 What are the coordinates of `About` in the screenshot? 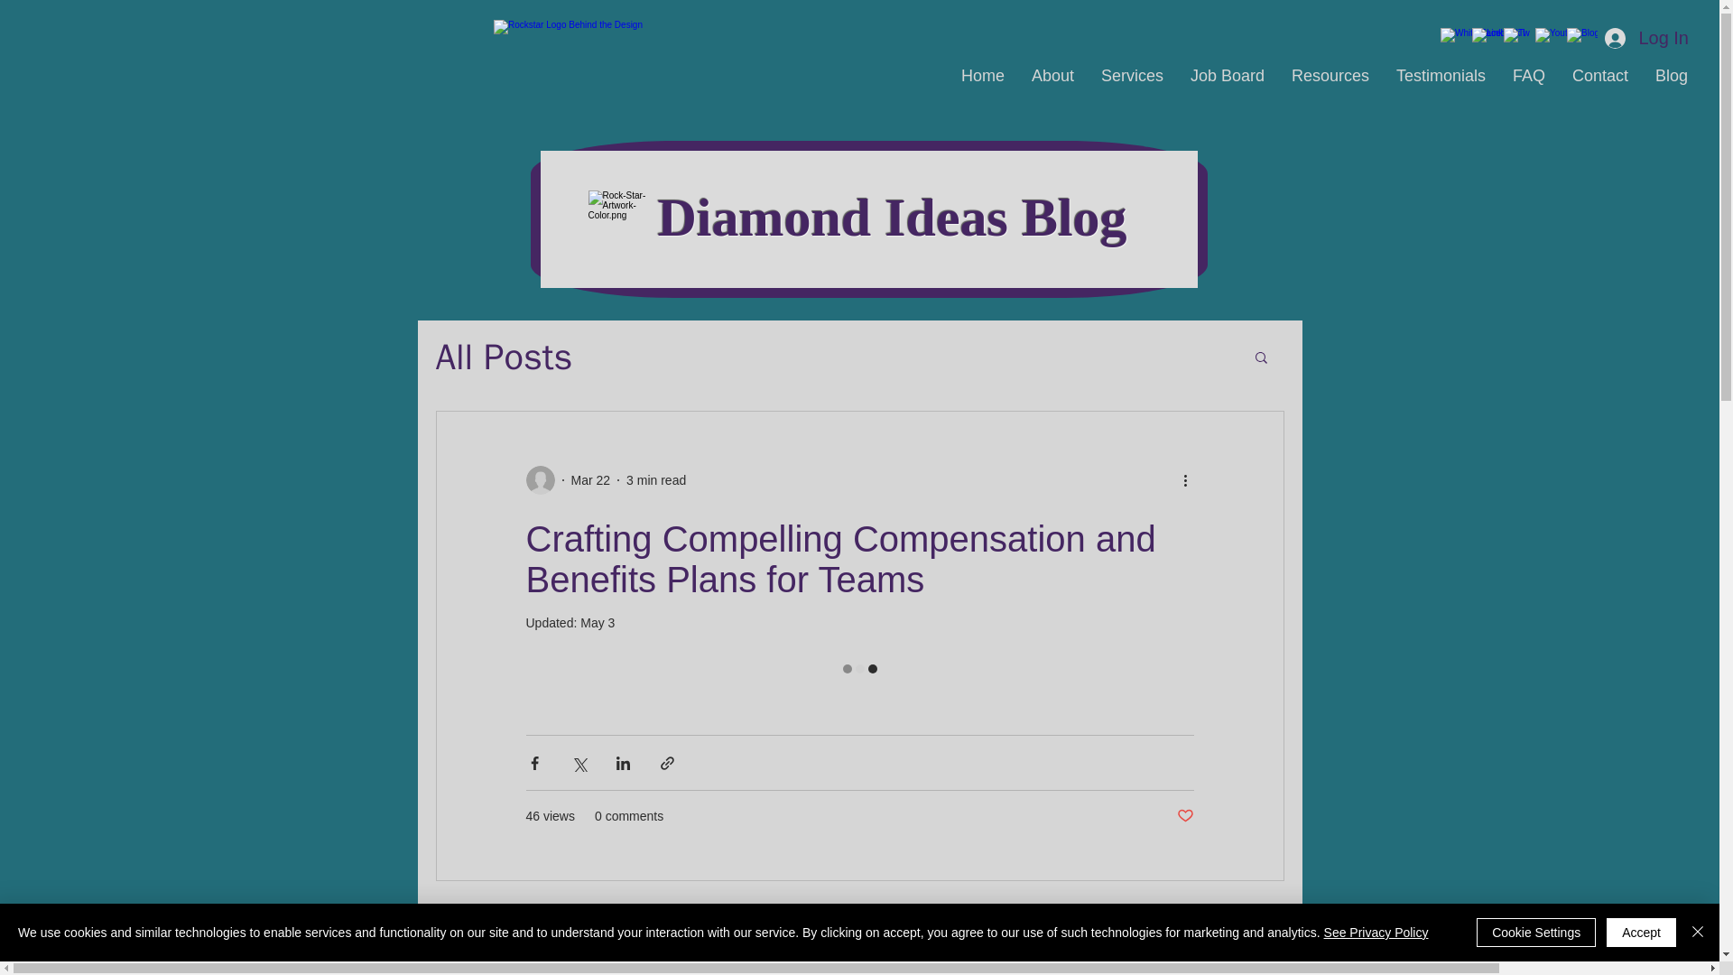 It's located at (1052, 76).